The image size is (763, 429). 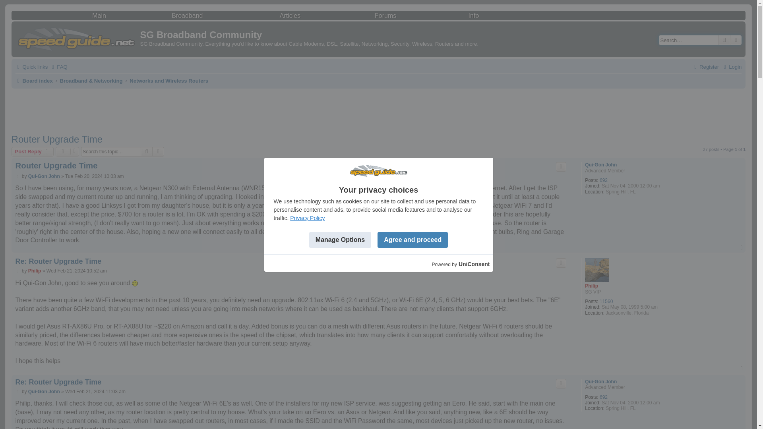 I want to click on Manage Options, so click(x=340, y=240).